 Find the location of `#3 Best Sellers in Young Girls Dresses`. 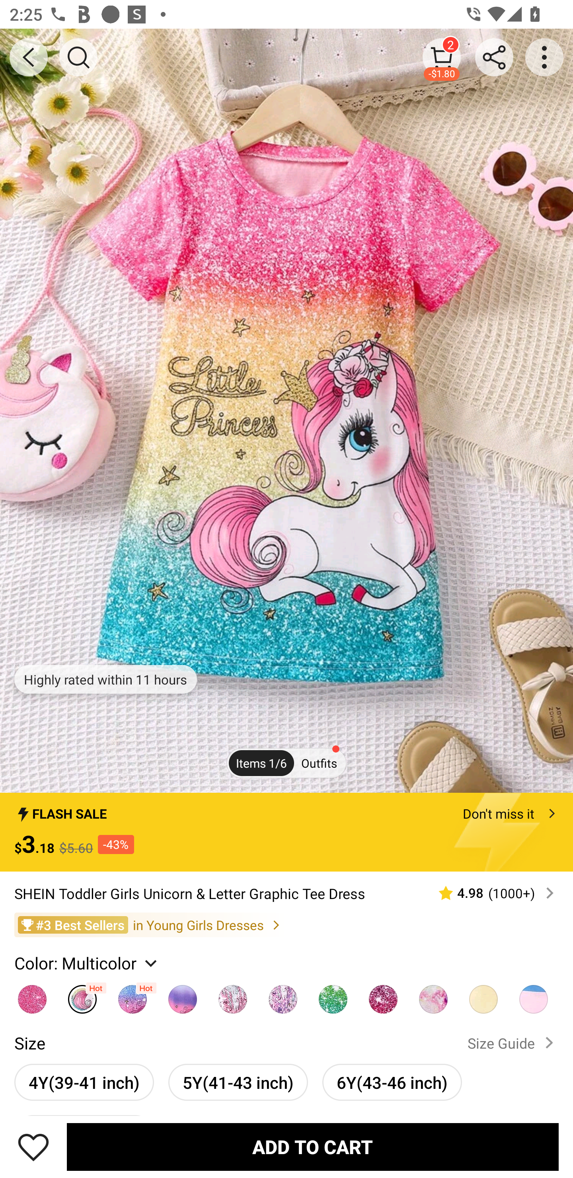

#3 Best Sellers in Young Girls Dresses is located at coordinates (286, 925).